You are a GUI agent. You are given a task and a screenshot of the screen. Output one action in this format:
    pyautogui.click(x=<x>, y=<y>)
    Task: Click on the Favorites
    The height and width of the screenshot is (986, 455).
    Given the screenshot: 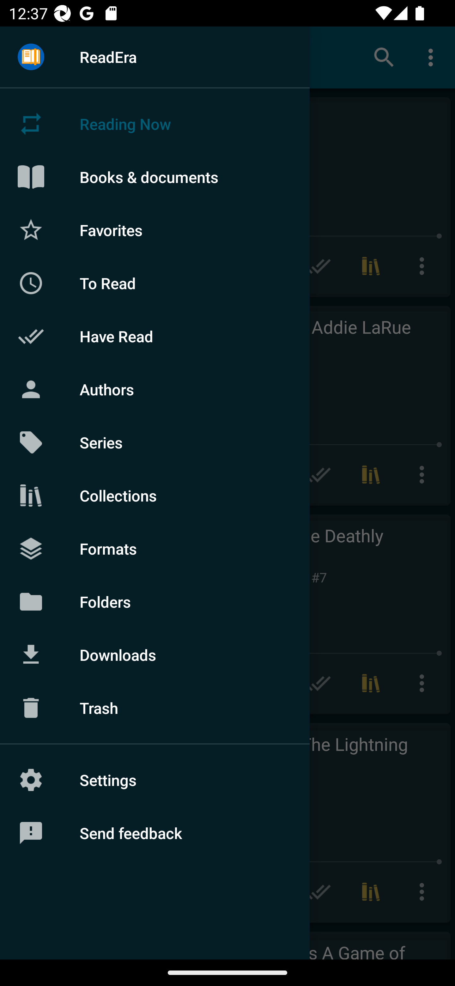 What is the action you would take?
    pyautogui.click(x=155, y=229)
    